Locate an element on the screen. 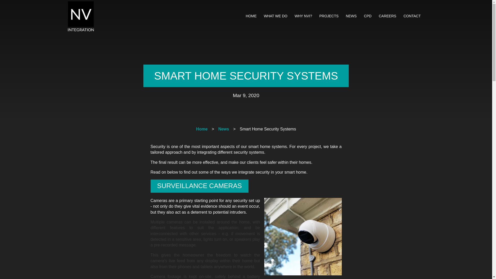  WHY NVI? is located at coordinates (303, 16).